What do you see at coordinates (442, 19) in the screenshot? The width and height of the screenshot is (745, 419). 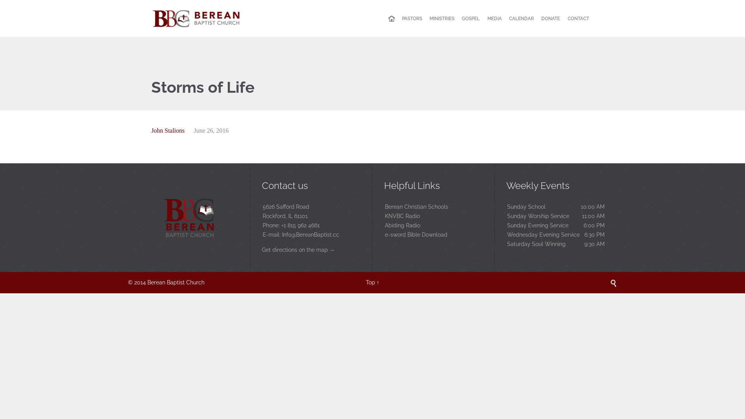 I see `MINISTRIES` at bounding box center [442, 19].